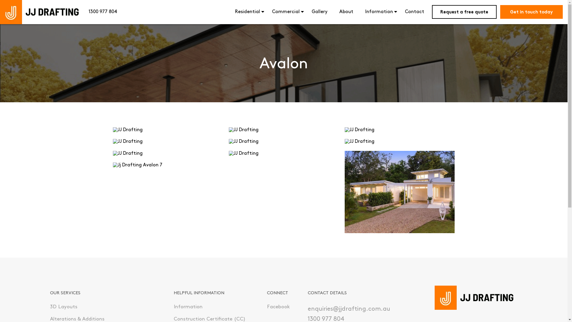 The image size is (572, 322). What do you see at coordinates (248, 12) in the screenshot?
I see `Residential` at bounding box center [248, 12].